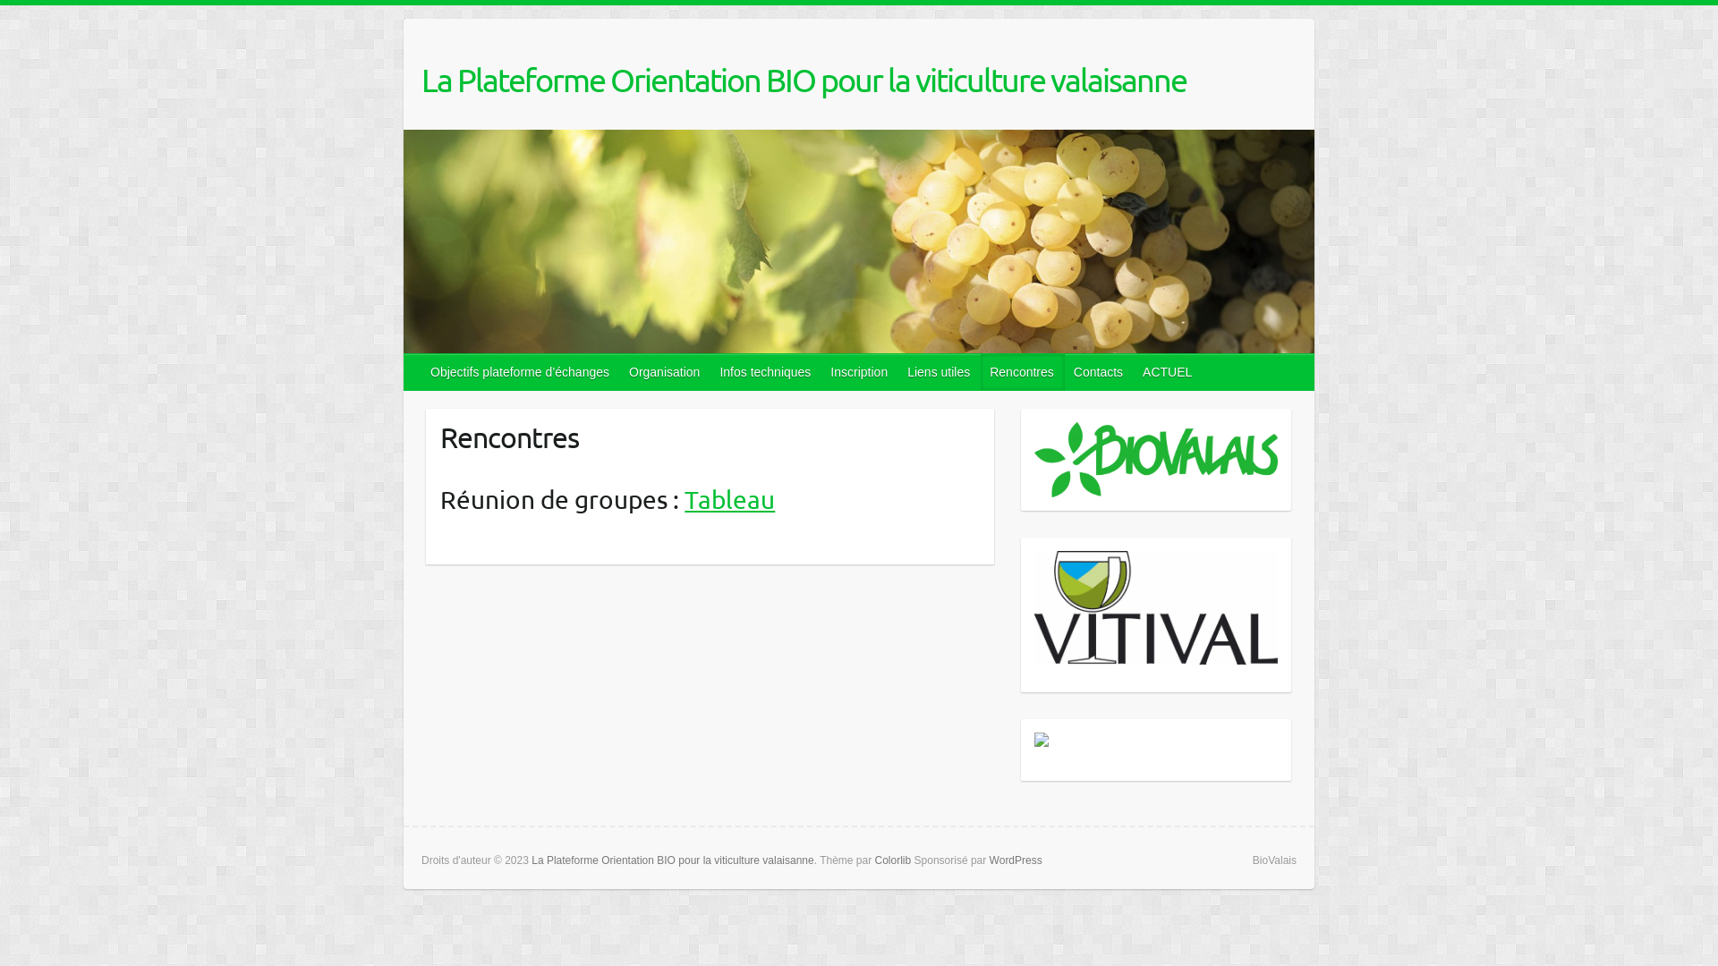  Describe the element at coordinates (1023, 372) in the screenshot. I see `Rencontres` at that location.